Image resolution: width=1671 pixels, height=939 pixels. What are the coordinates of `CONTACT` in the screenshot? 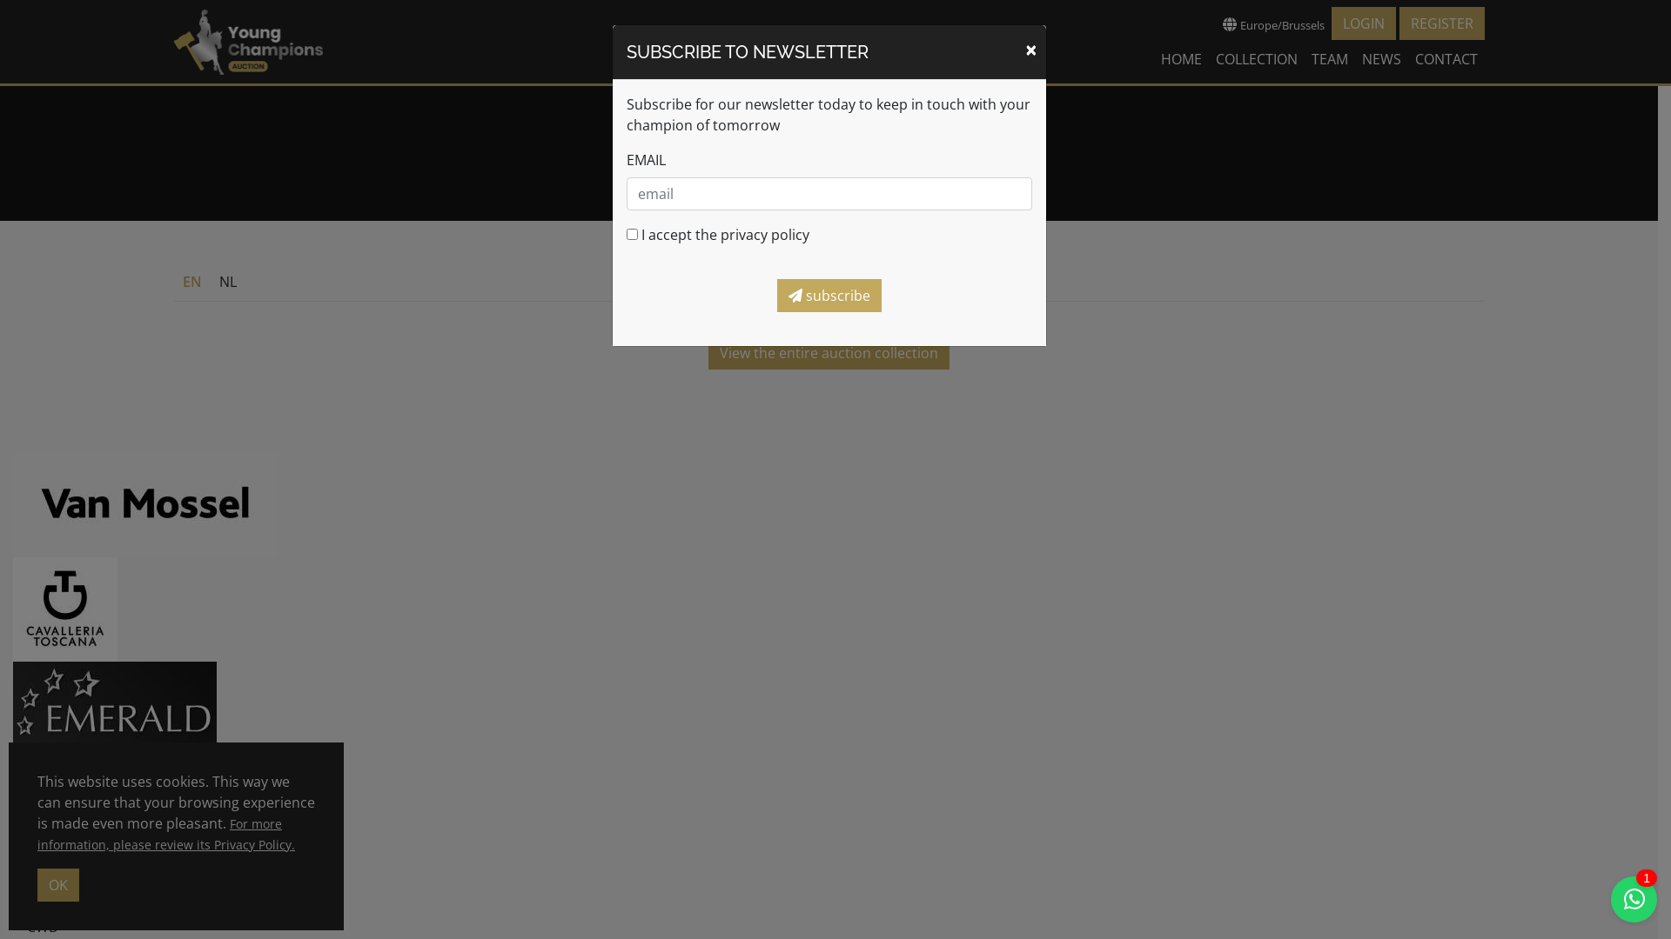 It's located at (1446, 59).